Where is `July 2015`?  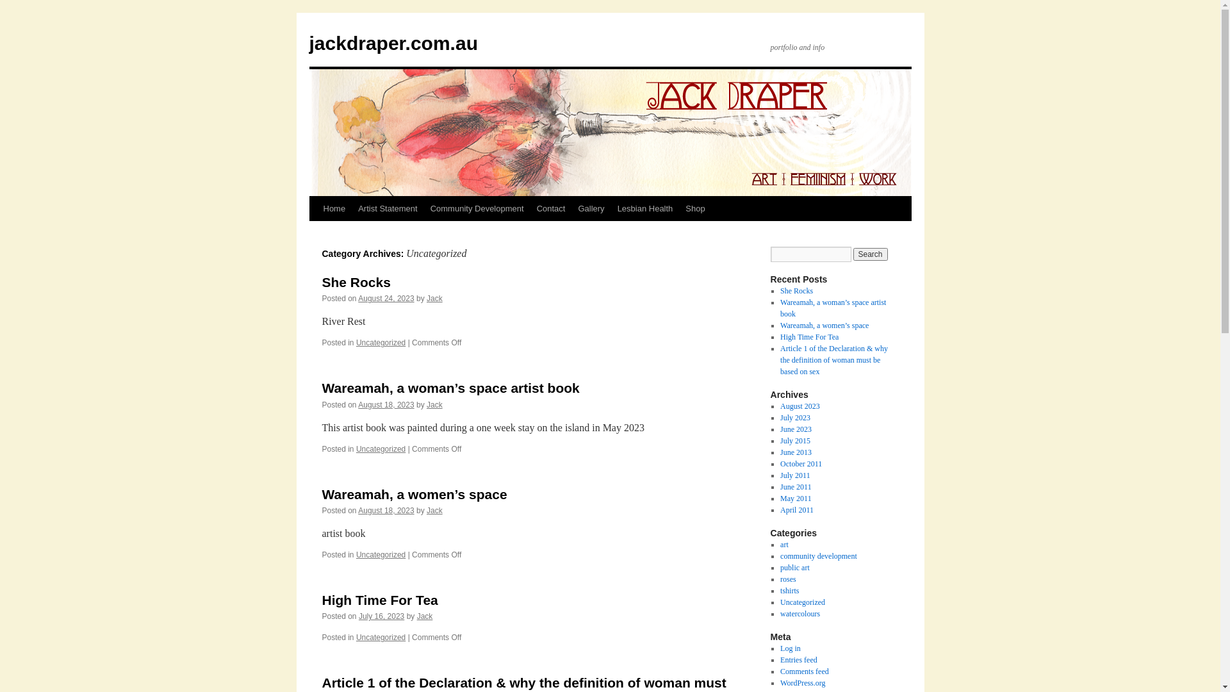 July 2015 is located at coordinates (796, 441).